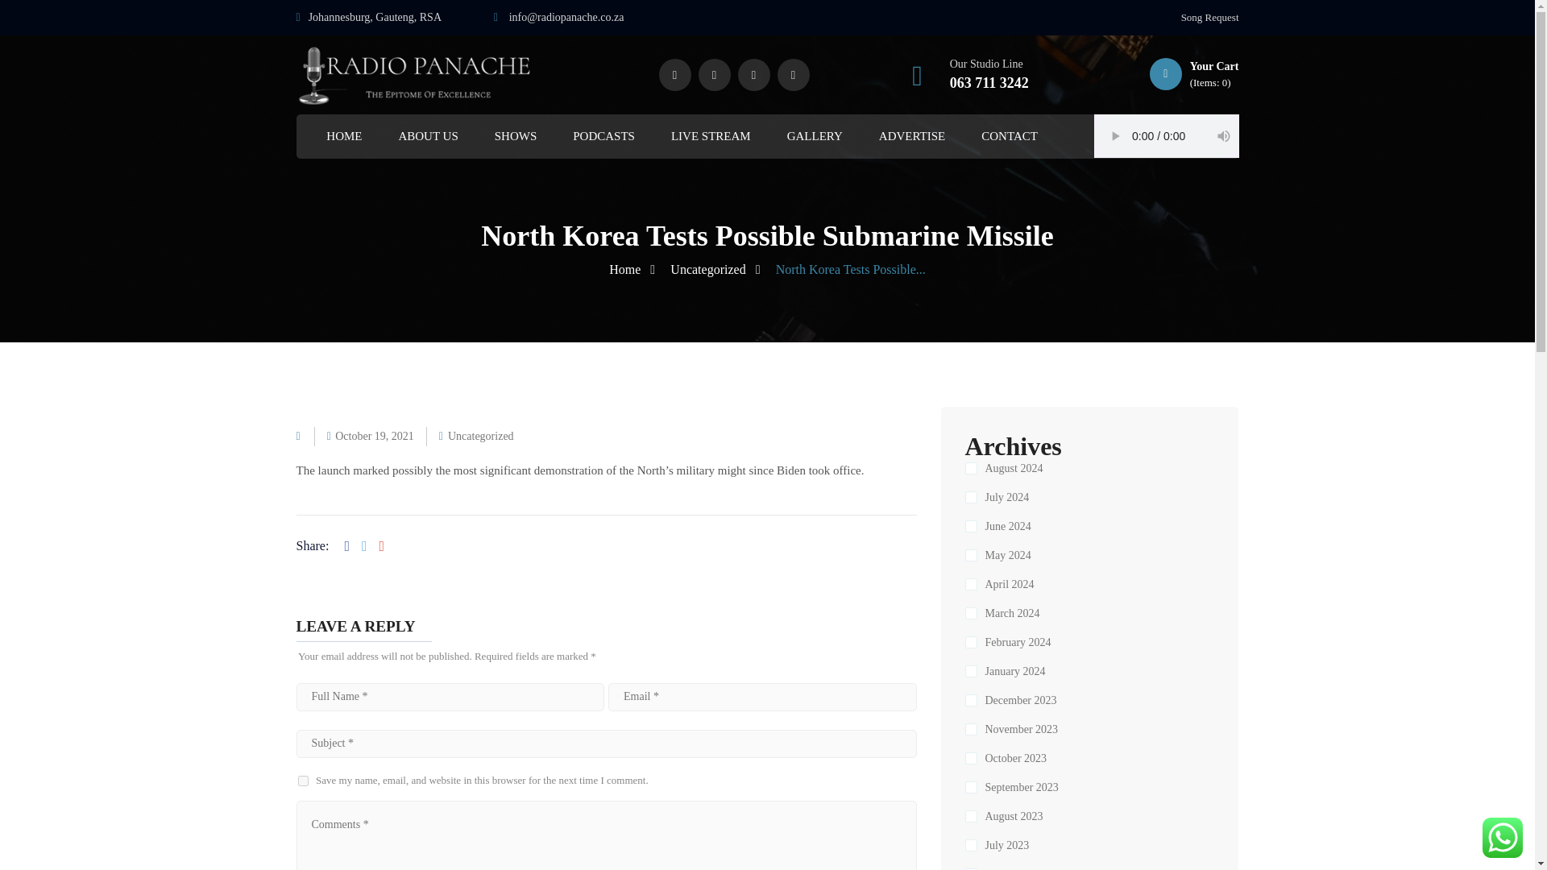 The height and width of the screenshot is (870, 1547). What do you see at coordinates (516, 136) in the screenshot?
I see `SHOWS` at bounding box center [516, 136].